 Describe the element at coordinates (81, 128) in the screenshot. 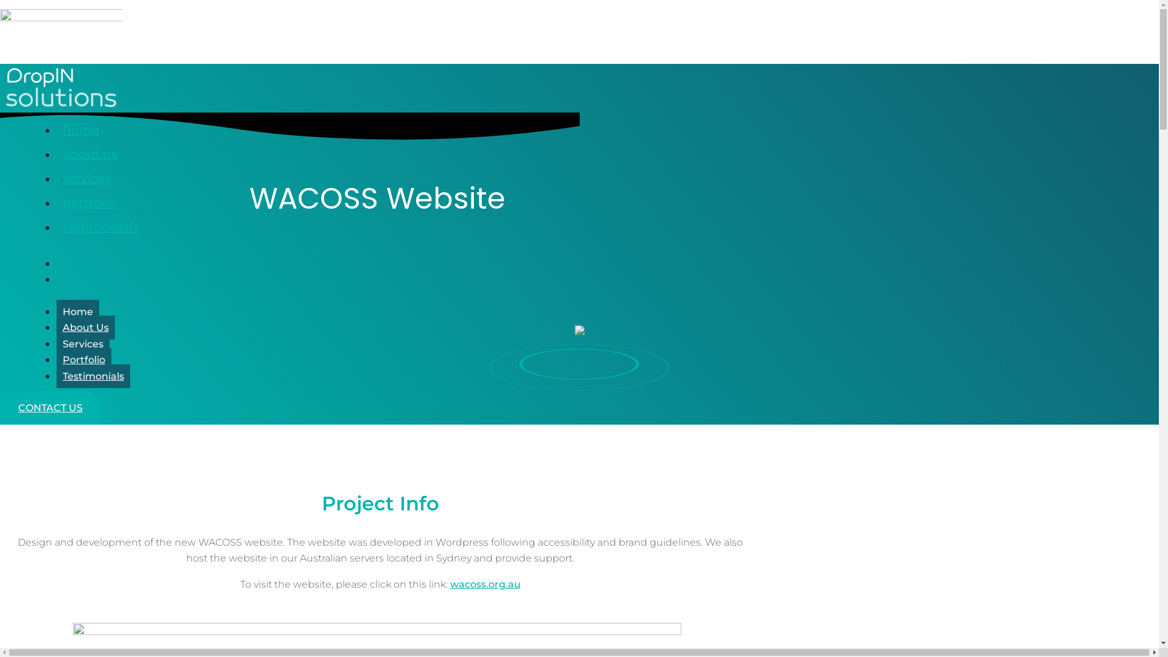

I see `home` at that location.